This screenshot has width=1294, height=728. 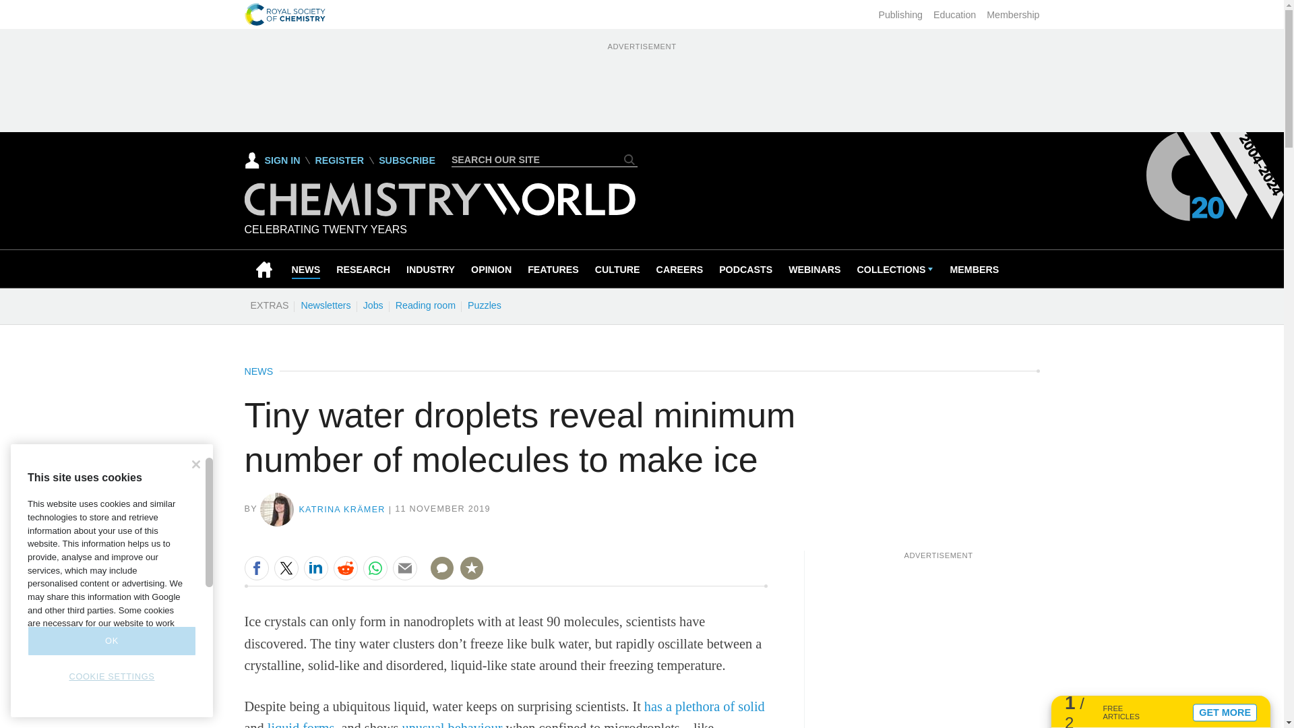 I want to click on Jobs, so click(x=373, y=305).